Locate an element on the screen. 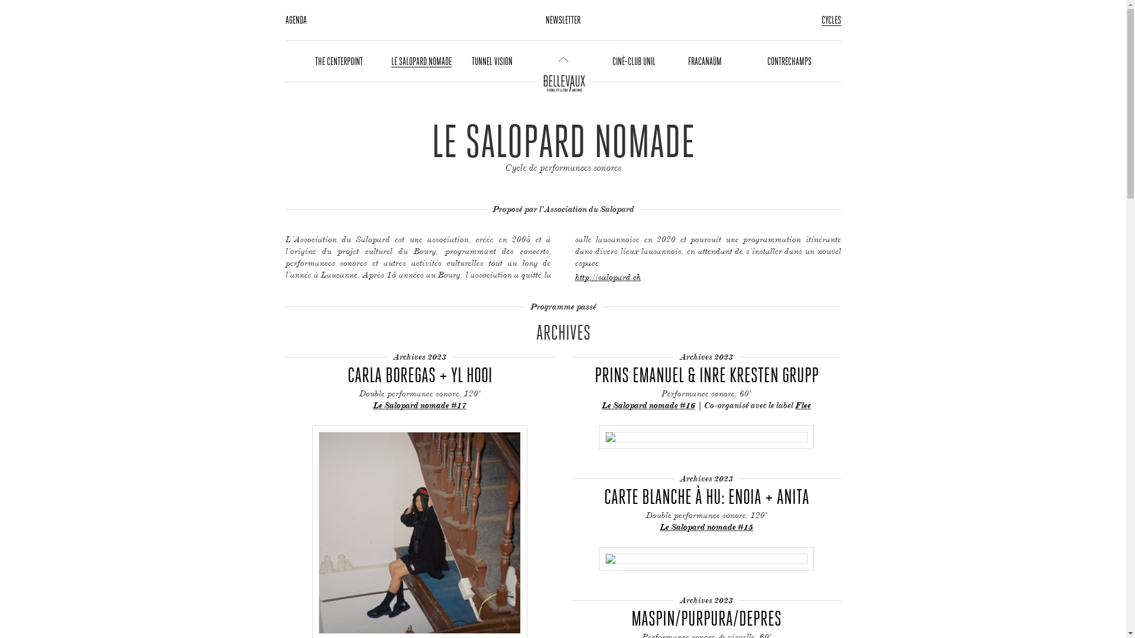 The width and height of the screenshot is (1135, 638). TUNNEL VISION is located at coordinates (492, 61).